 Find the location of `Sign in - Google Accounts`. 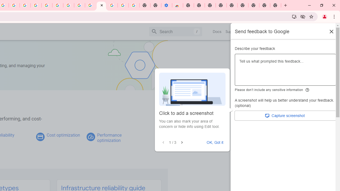

Sign in - Google Accounts is located at coordinates (112, 5).